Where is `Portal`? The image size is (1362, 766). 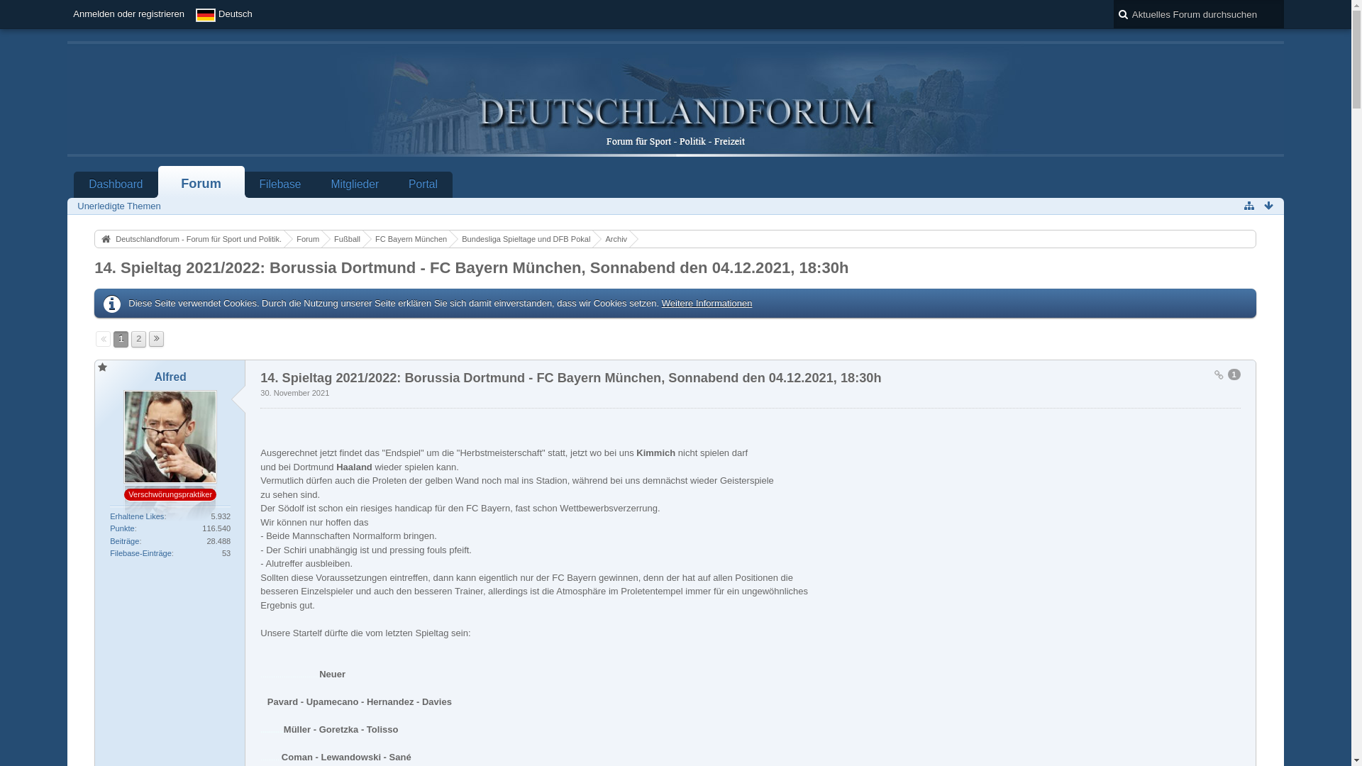
Portal is located at coordinates (423, 184).